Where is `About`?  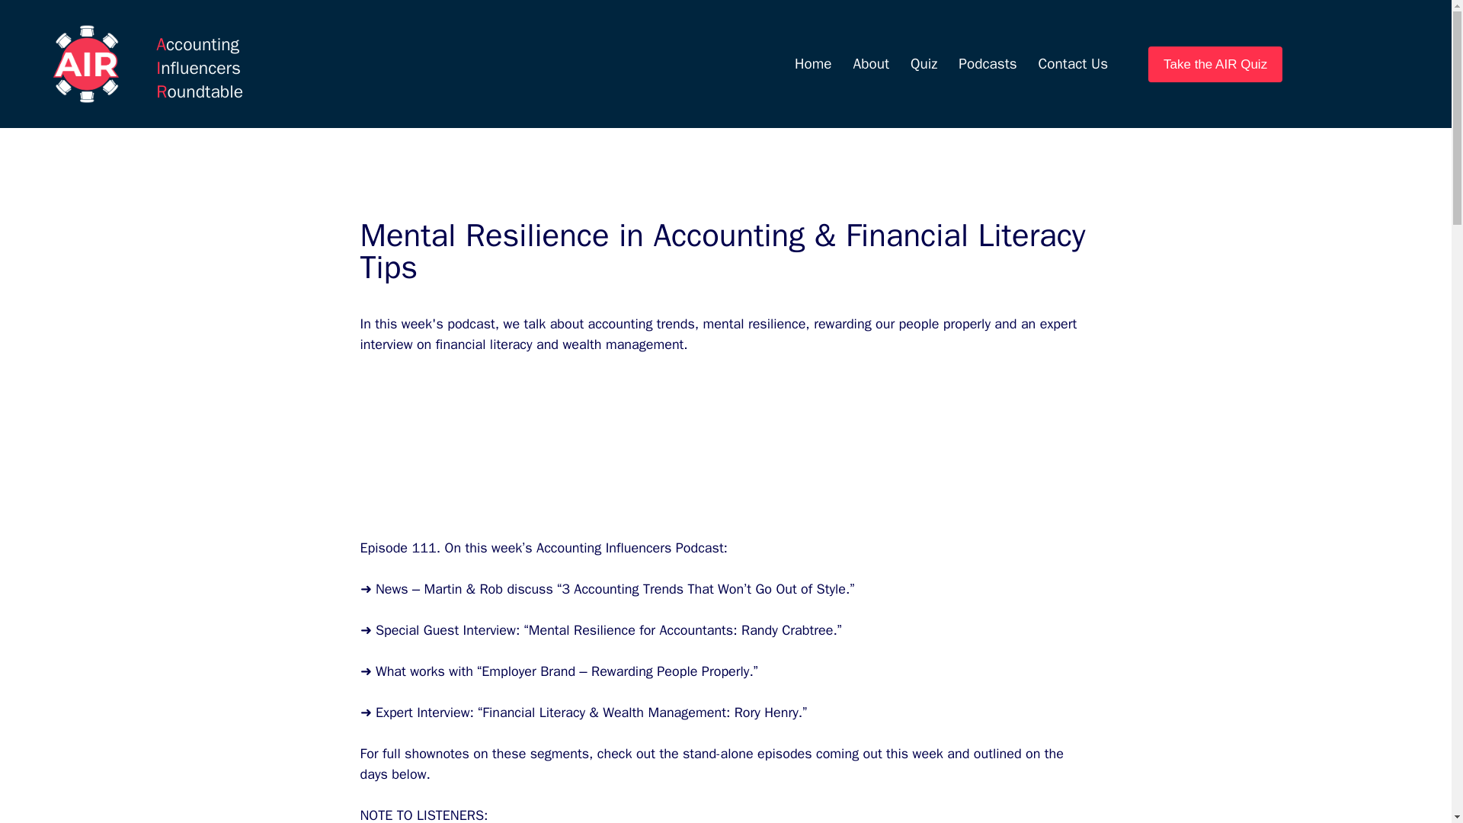
About is located at coordinates (870, 64).